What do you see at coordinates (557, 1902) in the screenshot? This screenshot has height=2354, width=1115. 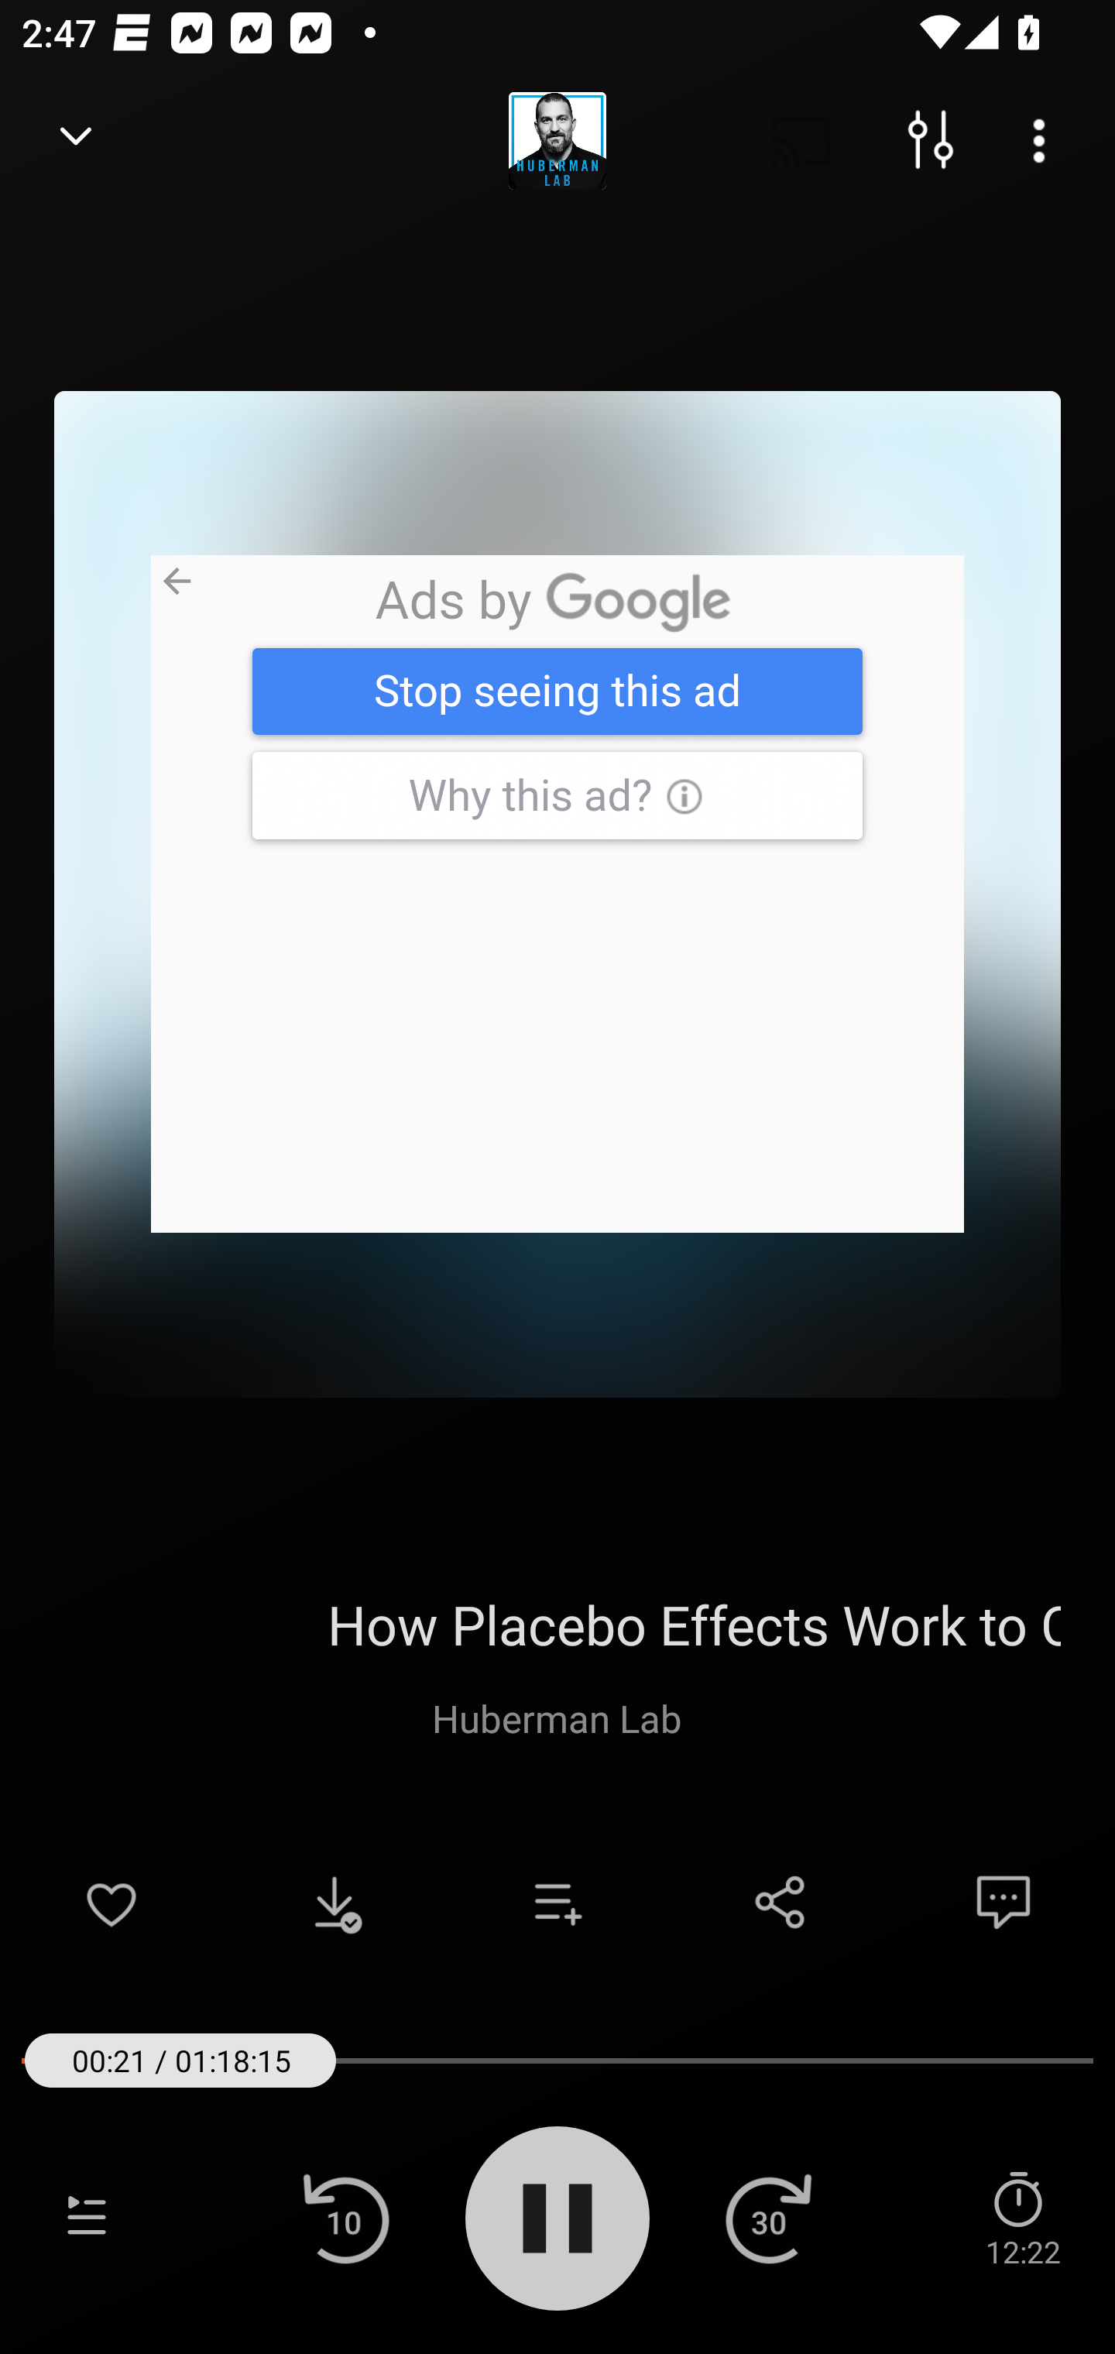 I see `Add to playlist` at bounding box center [557, 1902].